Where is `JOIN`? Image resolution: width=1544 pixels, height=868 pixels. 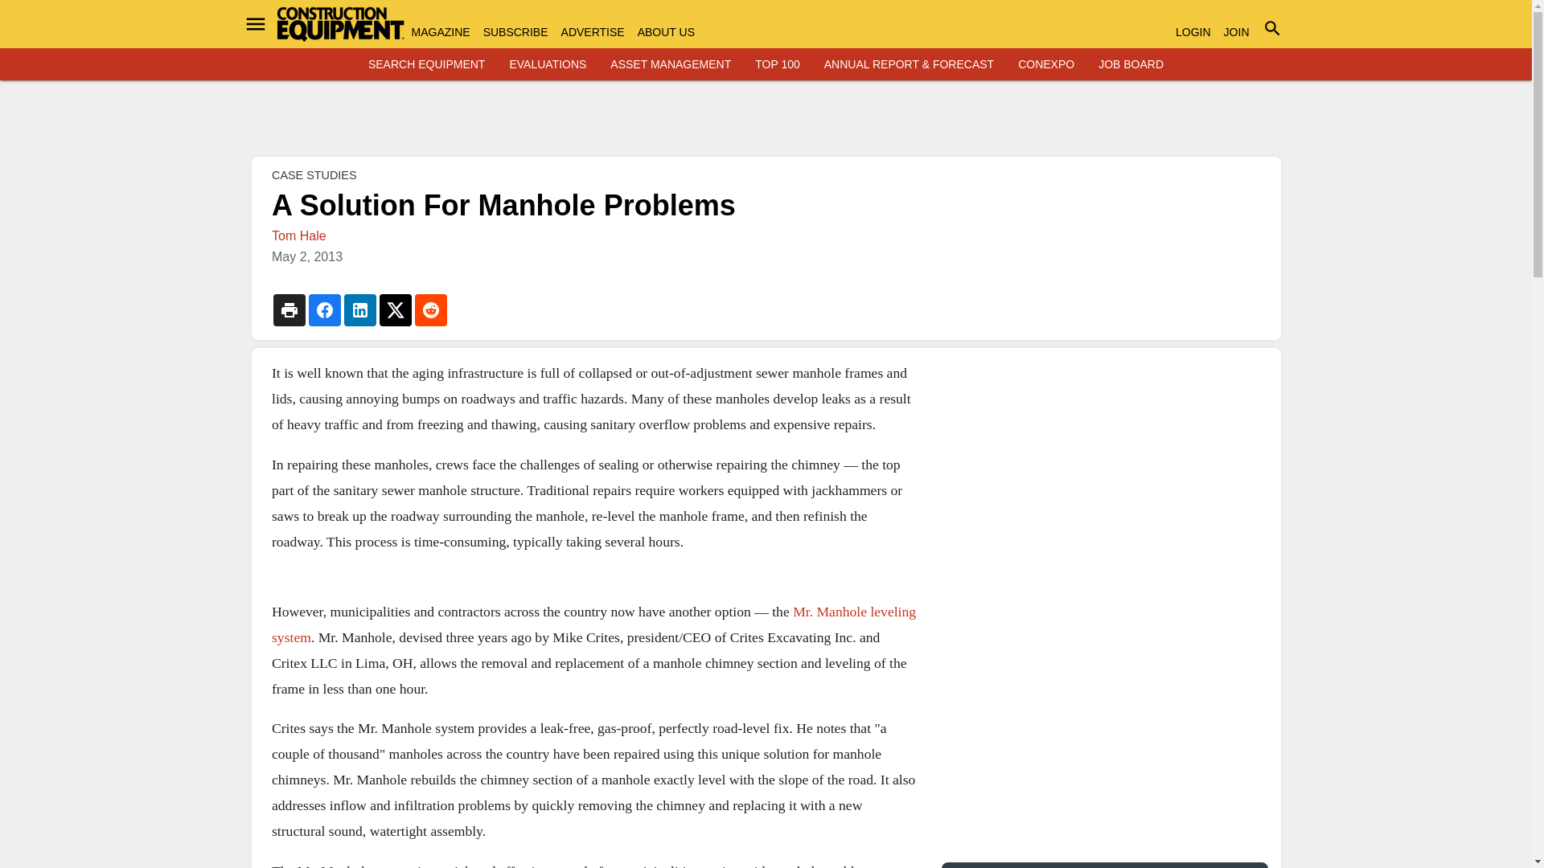 JOIN is located at coordinates (1237, 32).